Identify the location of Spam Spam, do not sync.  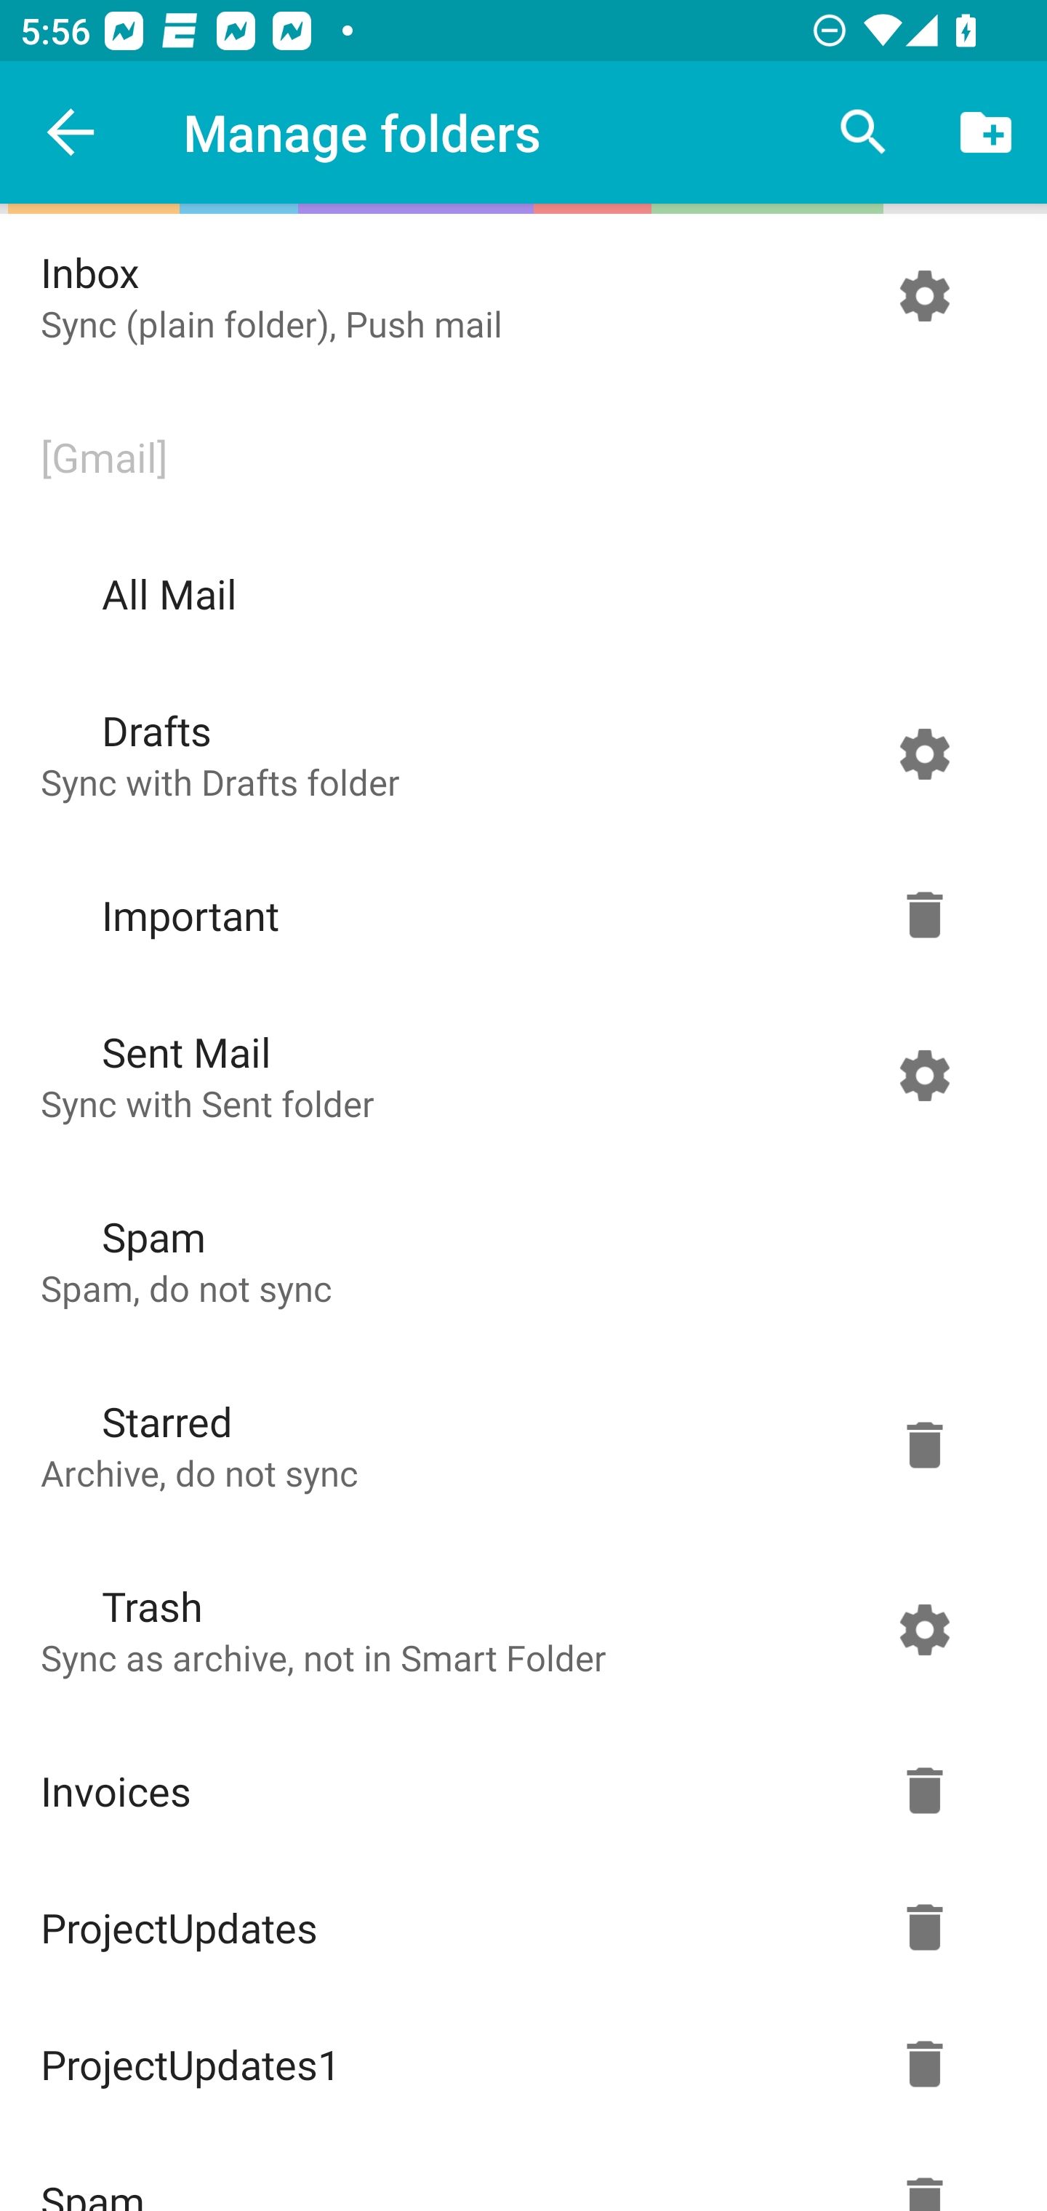
(518, 1260).